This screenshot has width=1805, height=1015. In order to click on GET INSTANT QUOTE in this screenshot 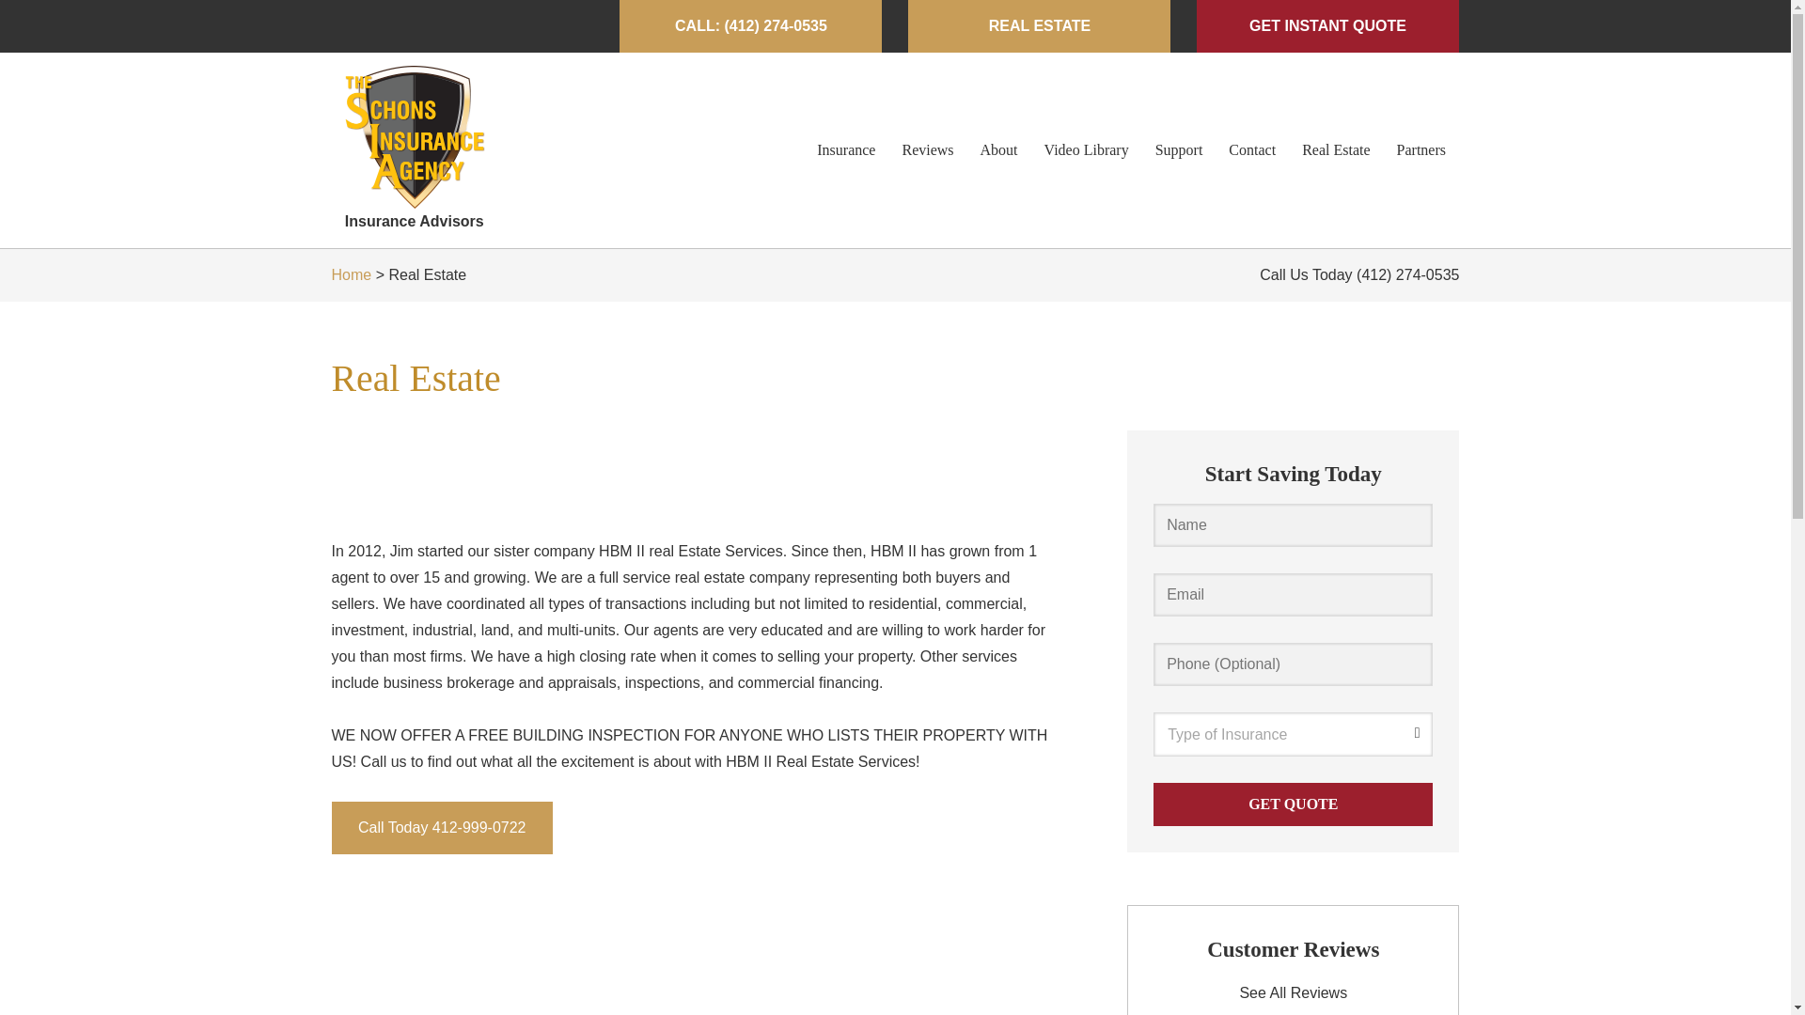, I will do `click(1327, 26)`.